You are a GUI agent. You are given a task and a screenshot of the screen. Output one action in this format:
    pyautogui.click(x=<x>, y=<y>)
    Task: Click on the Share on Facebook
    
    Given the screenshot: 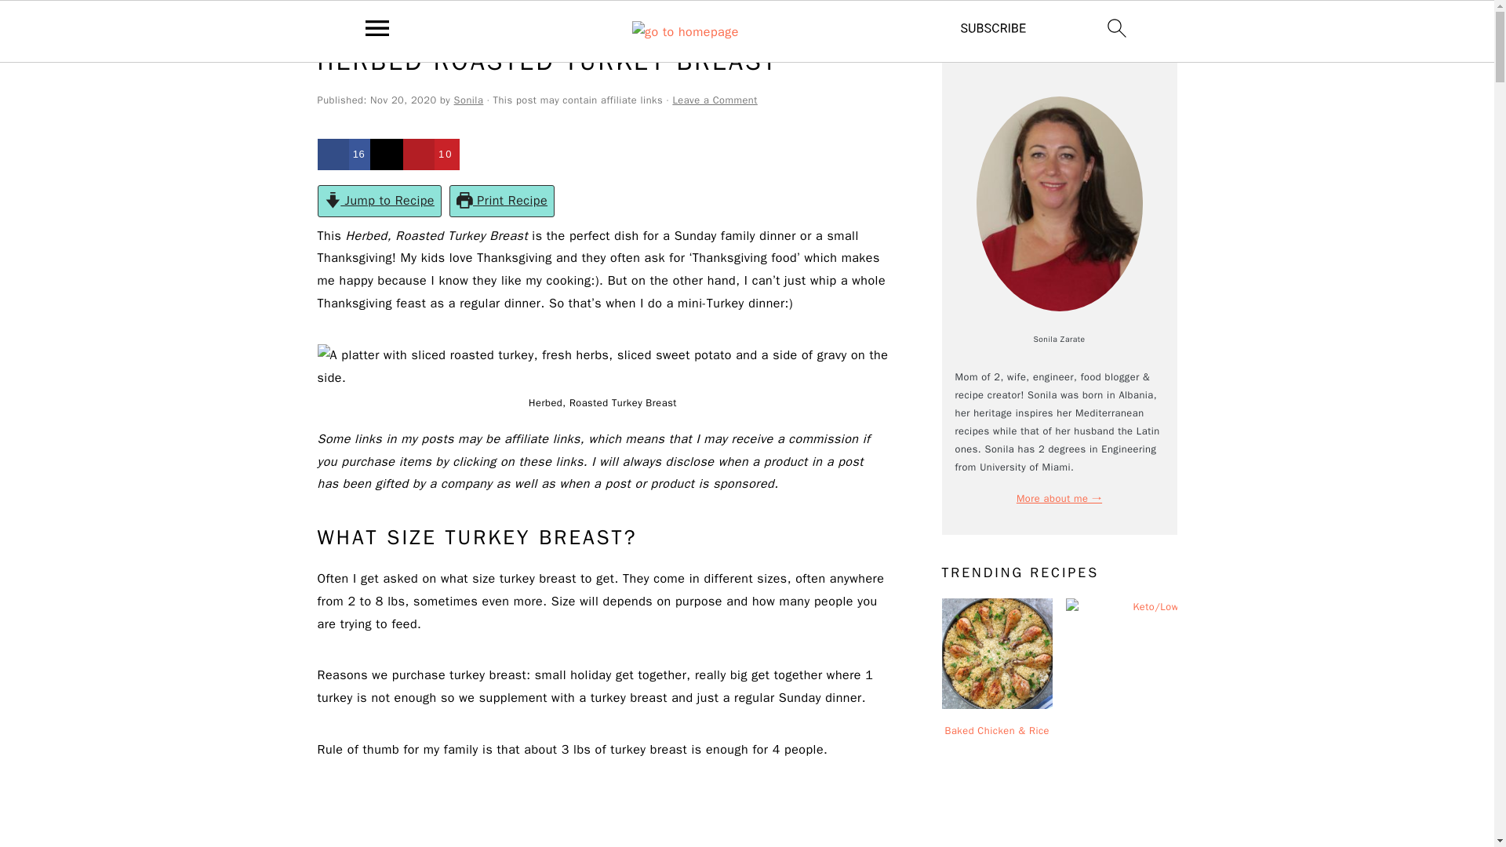 What is the action you would take?
    pyautogui.click(x=344, y=154)
    